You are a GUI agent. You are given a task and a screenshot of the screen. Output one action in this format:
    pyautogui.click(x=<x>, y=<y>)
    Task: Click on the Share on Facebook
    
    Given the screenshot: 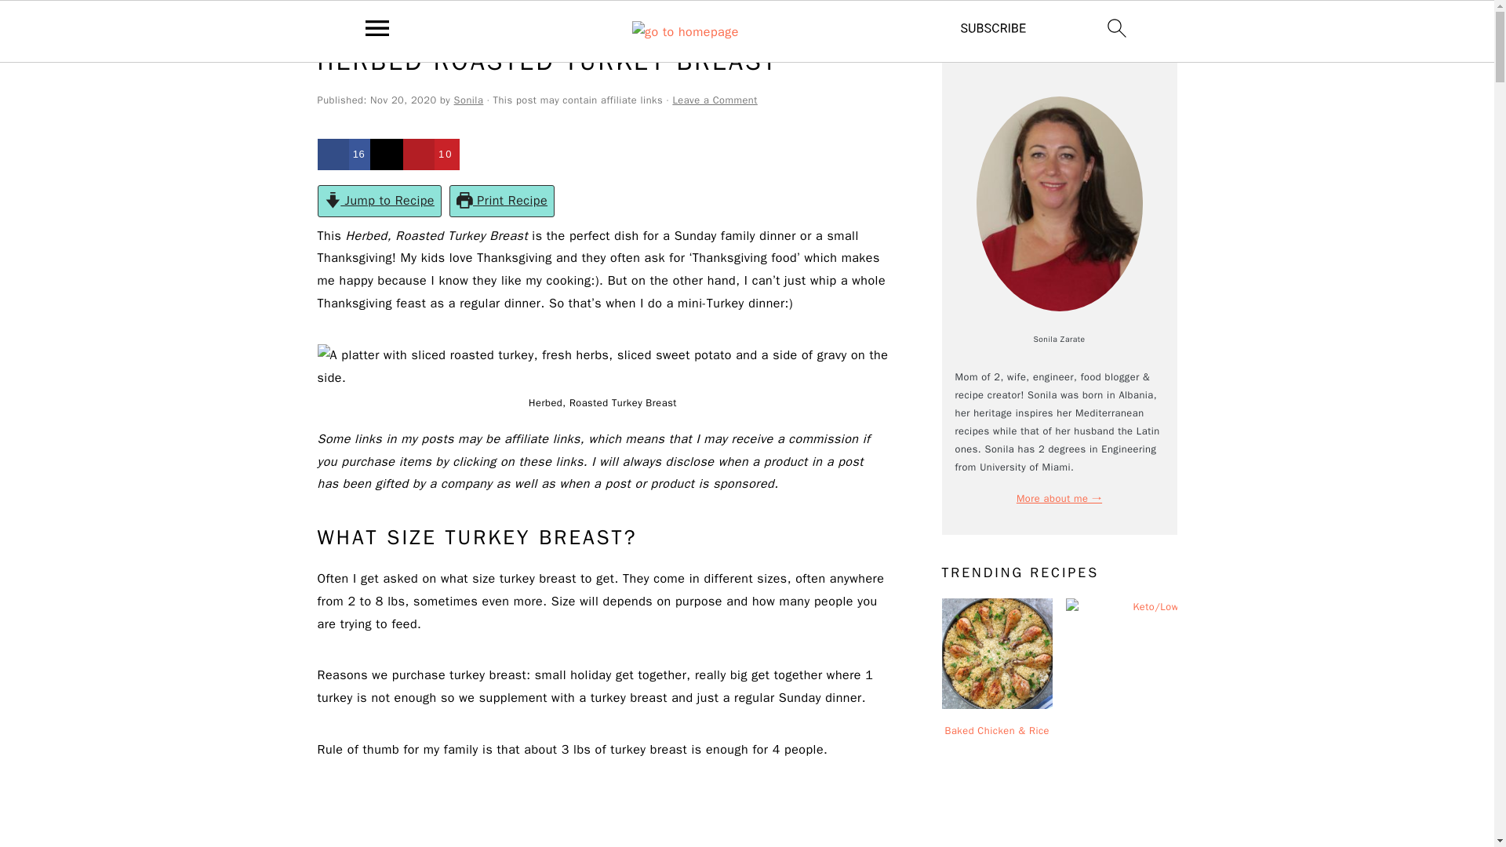 What is the action you would take?
    pyautogui.click(x=344, y=154)
    